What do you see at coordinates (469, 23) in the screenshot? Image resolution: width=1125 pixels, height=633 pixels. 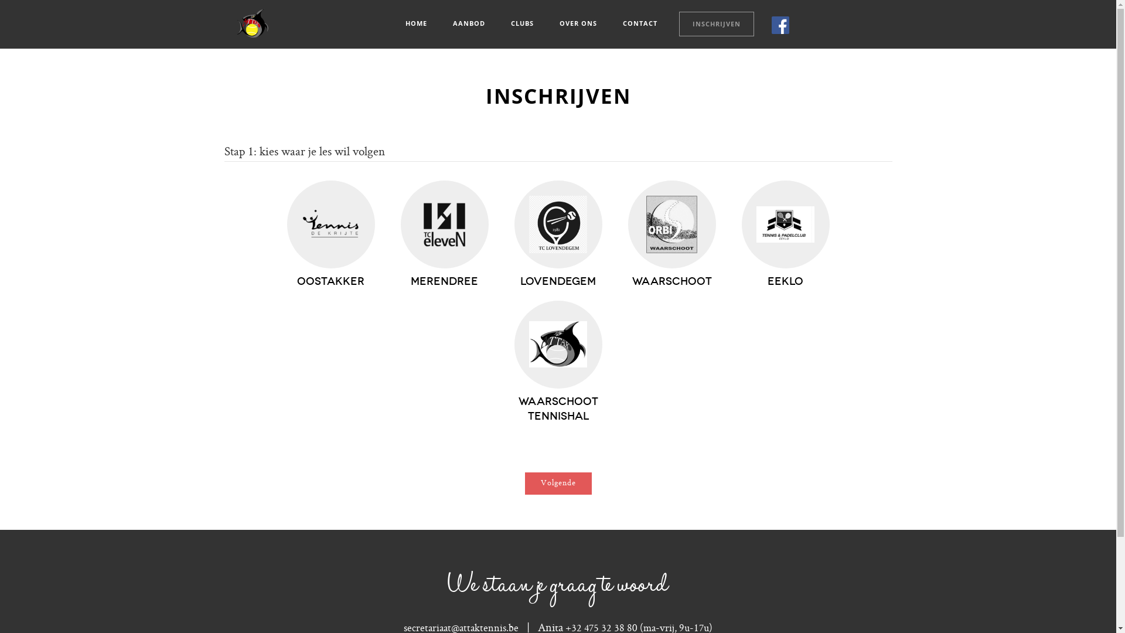 I see `AANBOD` at bounding box center [469, 23].